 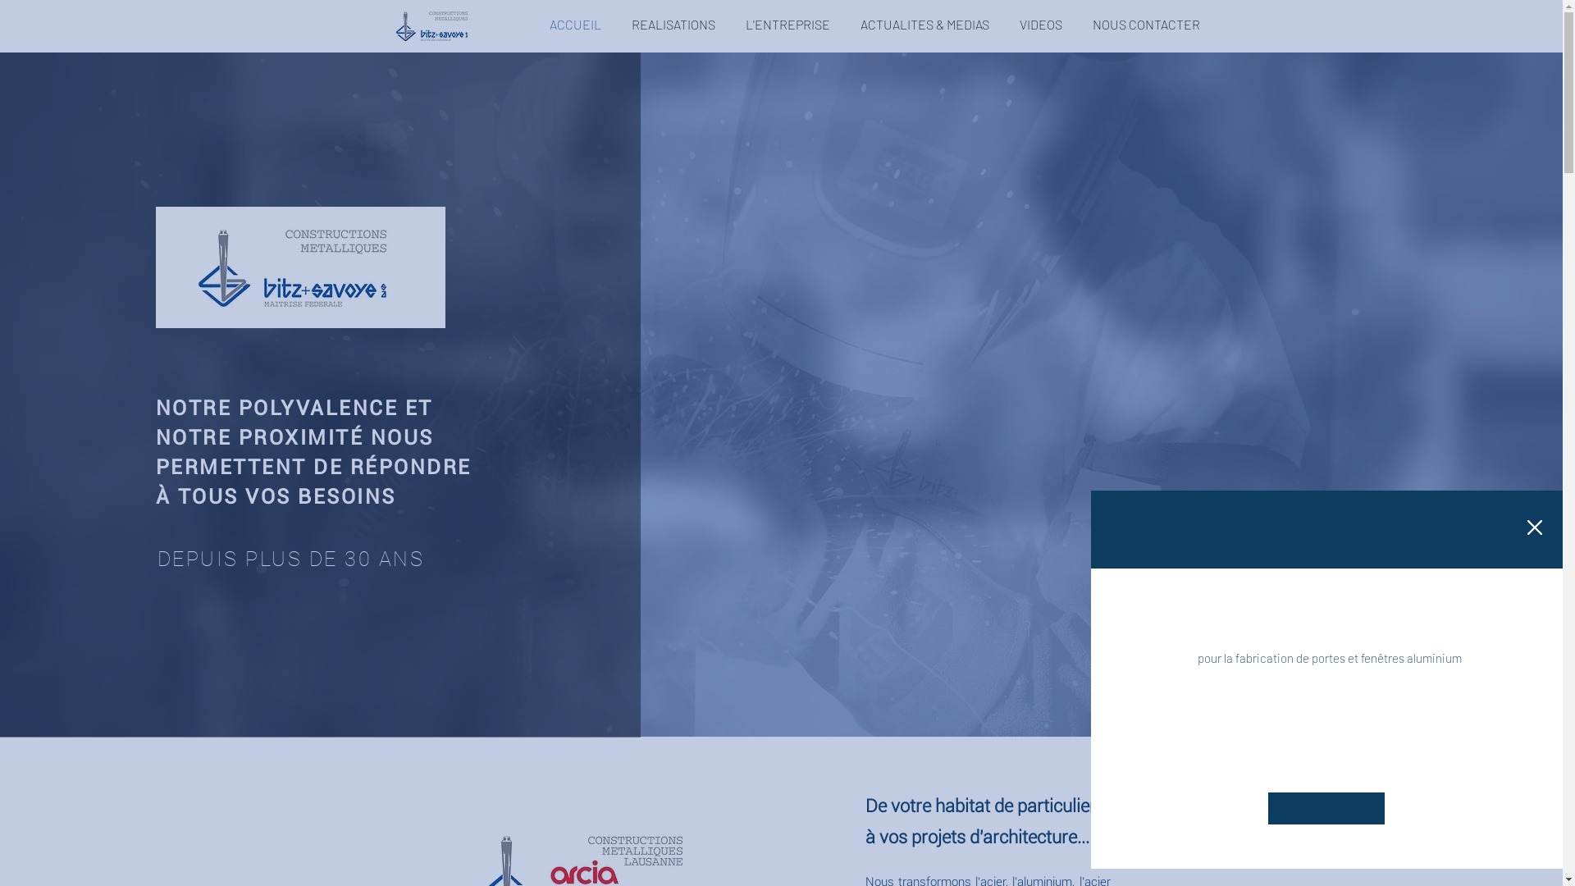 I want to click on L'ENTREPRISE, so click(x=787, y=25).